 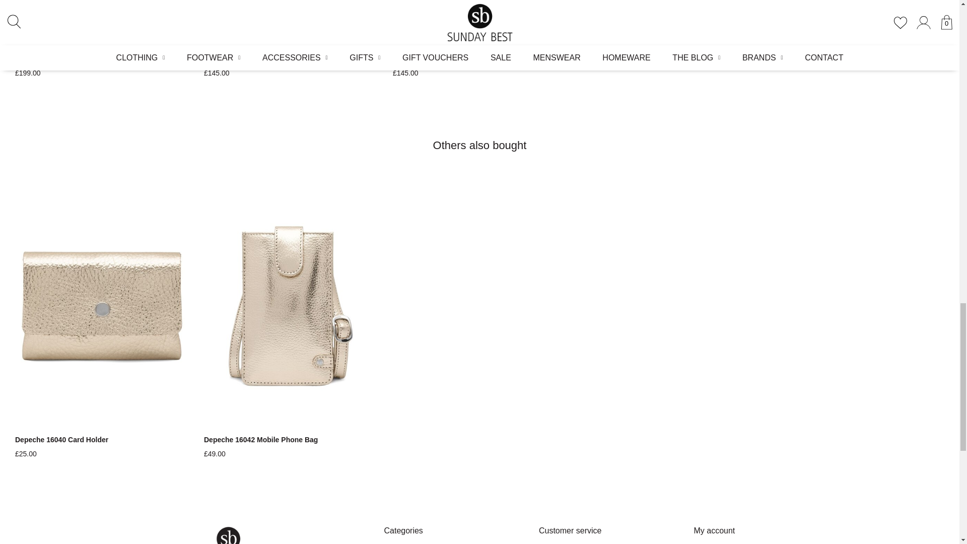 I want to click on DEPECHE Depeche 15990 Bumbag, so click(x=479, y=59).